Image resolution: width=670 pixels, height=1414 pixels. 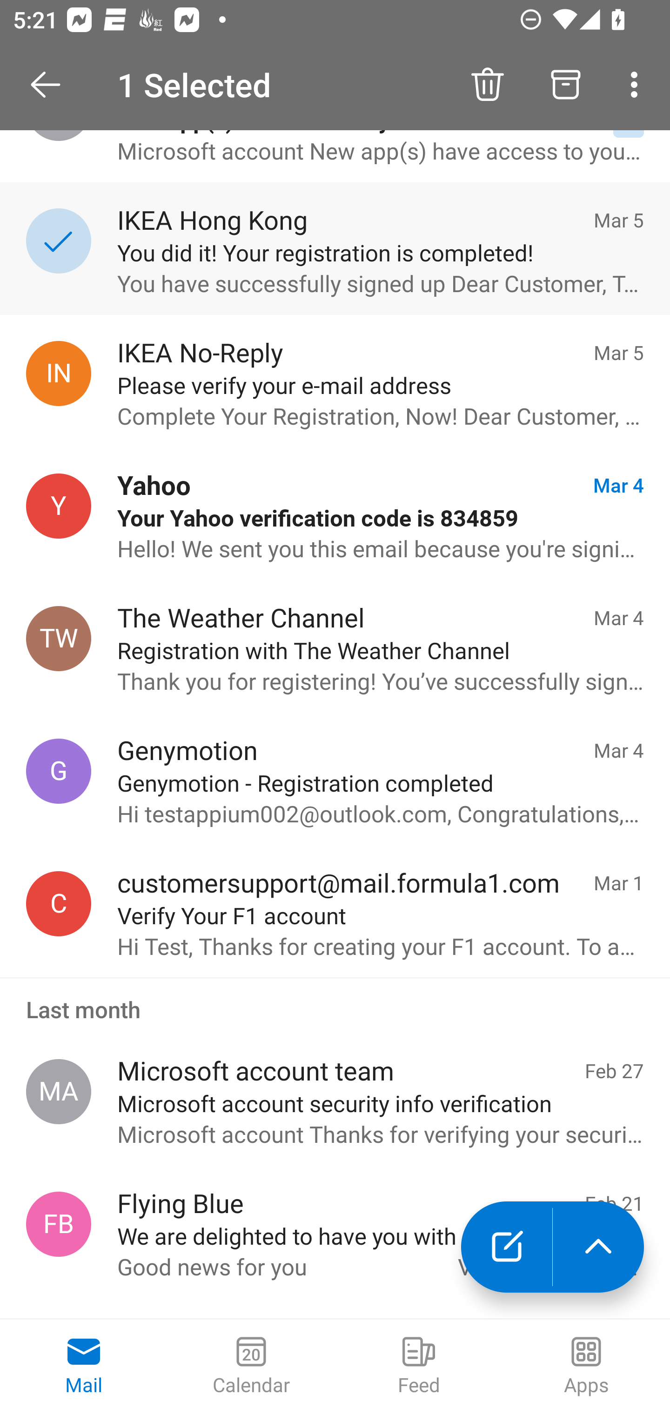 I want to click on Close Navigation Drawer, so click(x=52, y=85).